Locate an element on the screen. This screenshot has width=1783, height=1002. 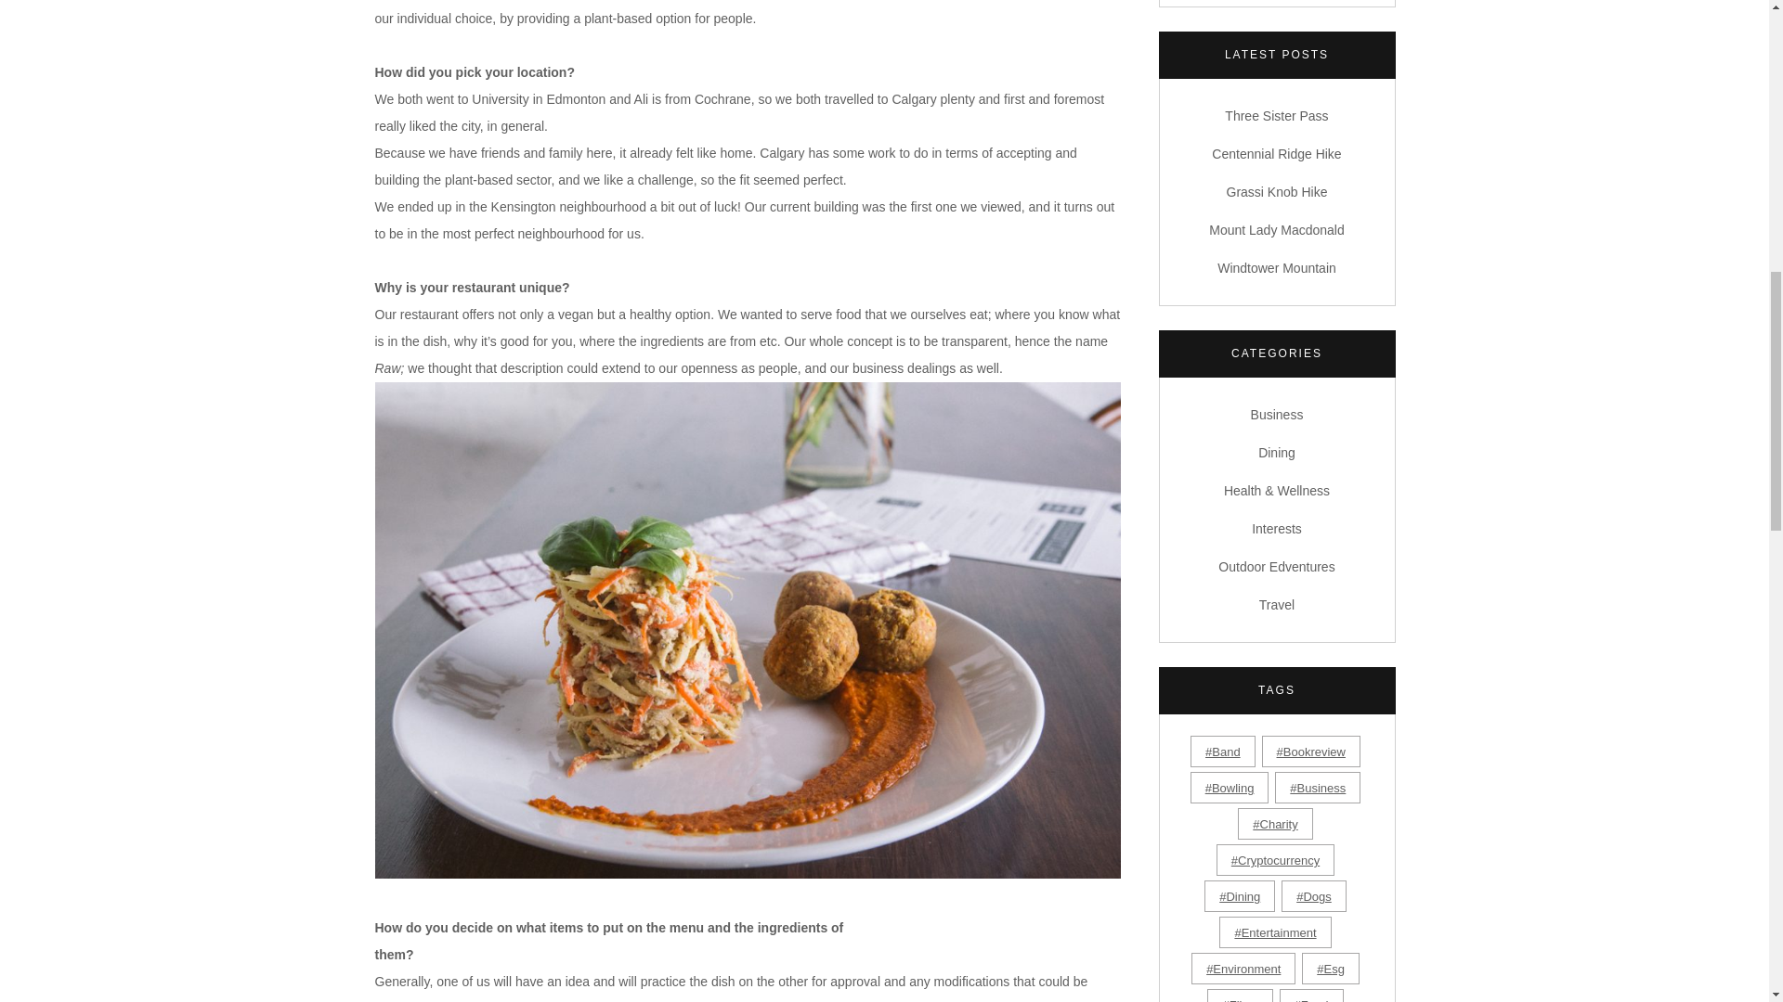
Mount Lady Macdonald is located at coordinates (1276, 229).